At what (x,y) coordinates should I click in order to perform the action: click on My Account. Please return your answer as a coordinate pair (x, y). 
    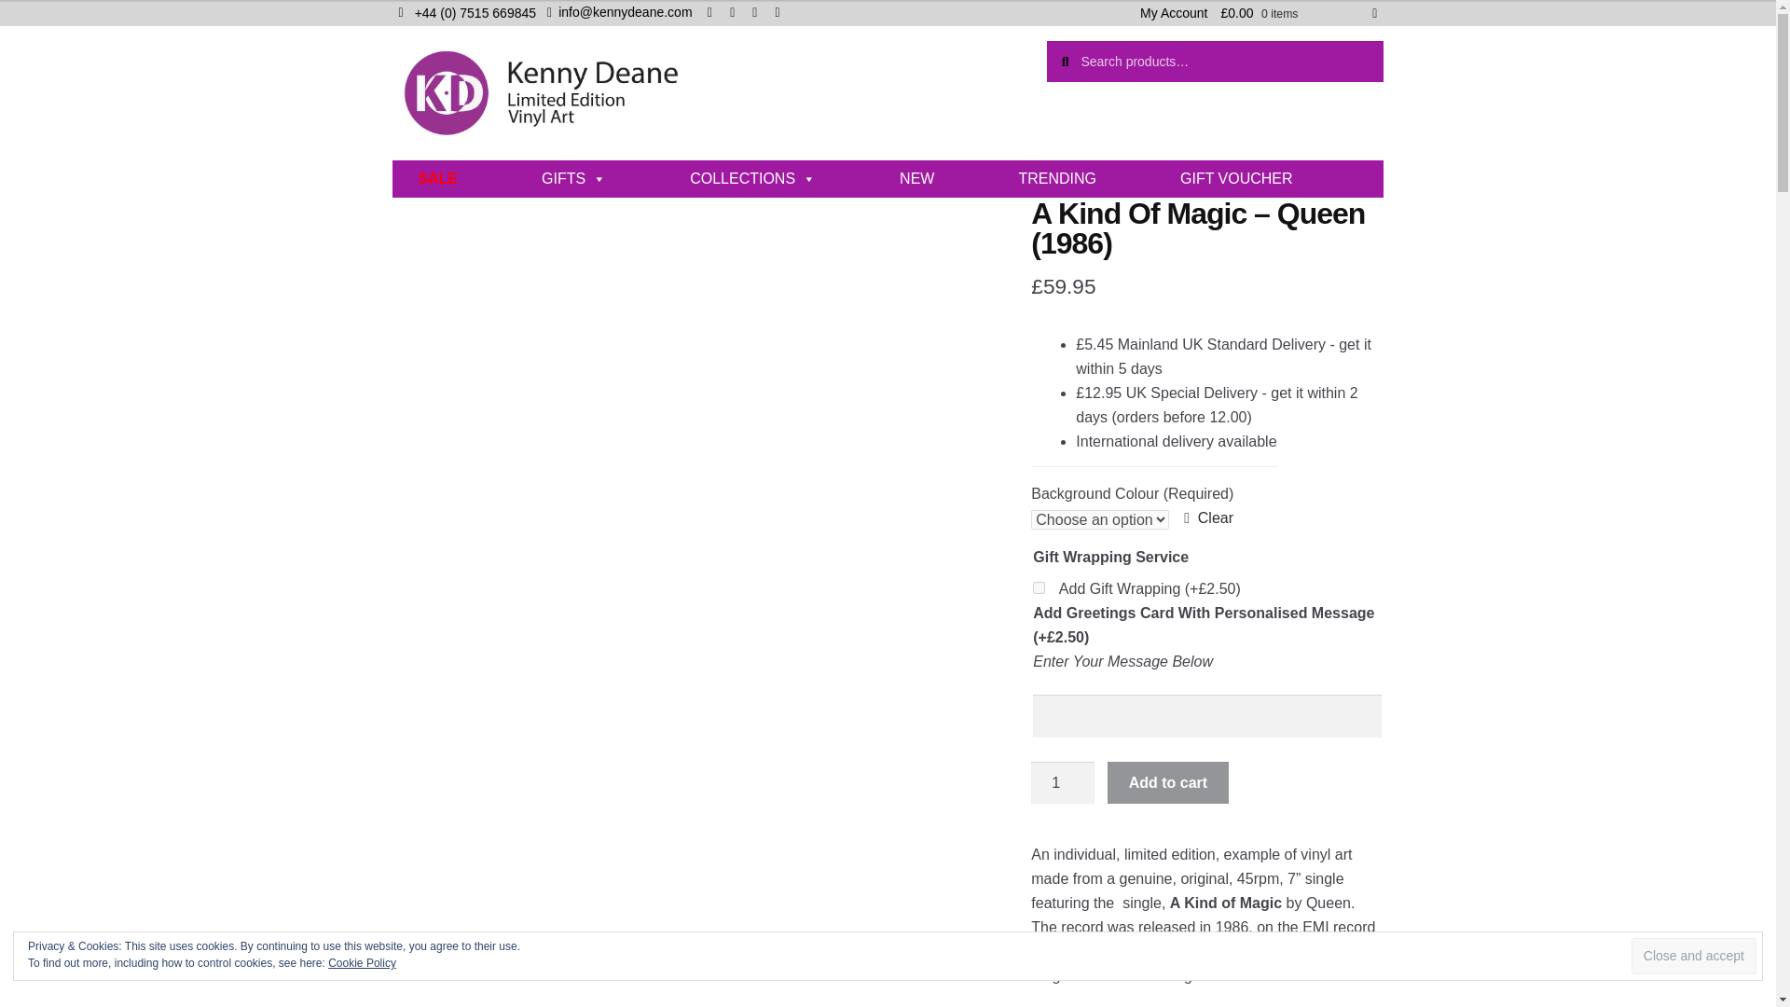
    Looking at the image, I should click on (1173, 13).